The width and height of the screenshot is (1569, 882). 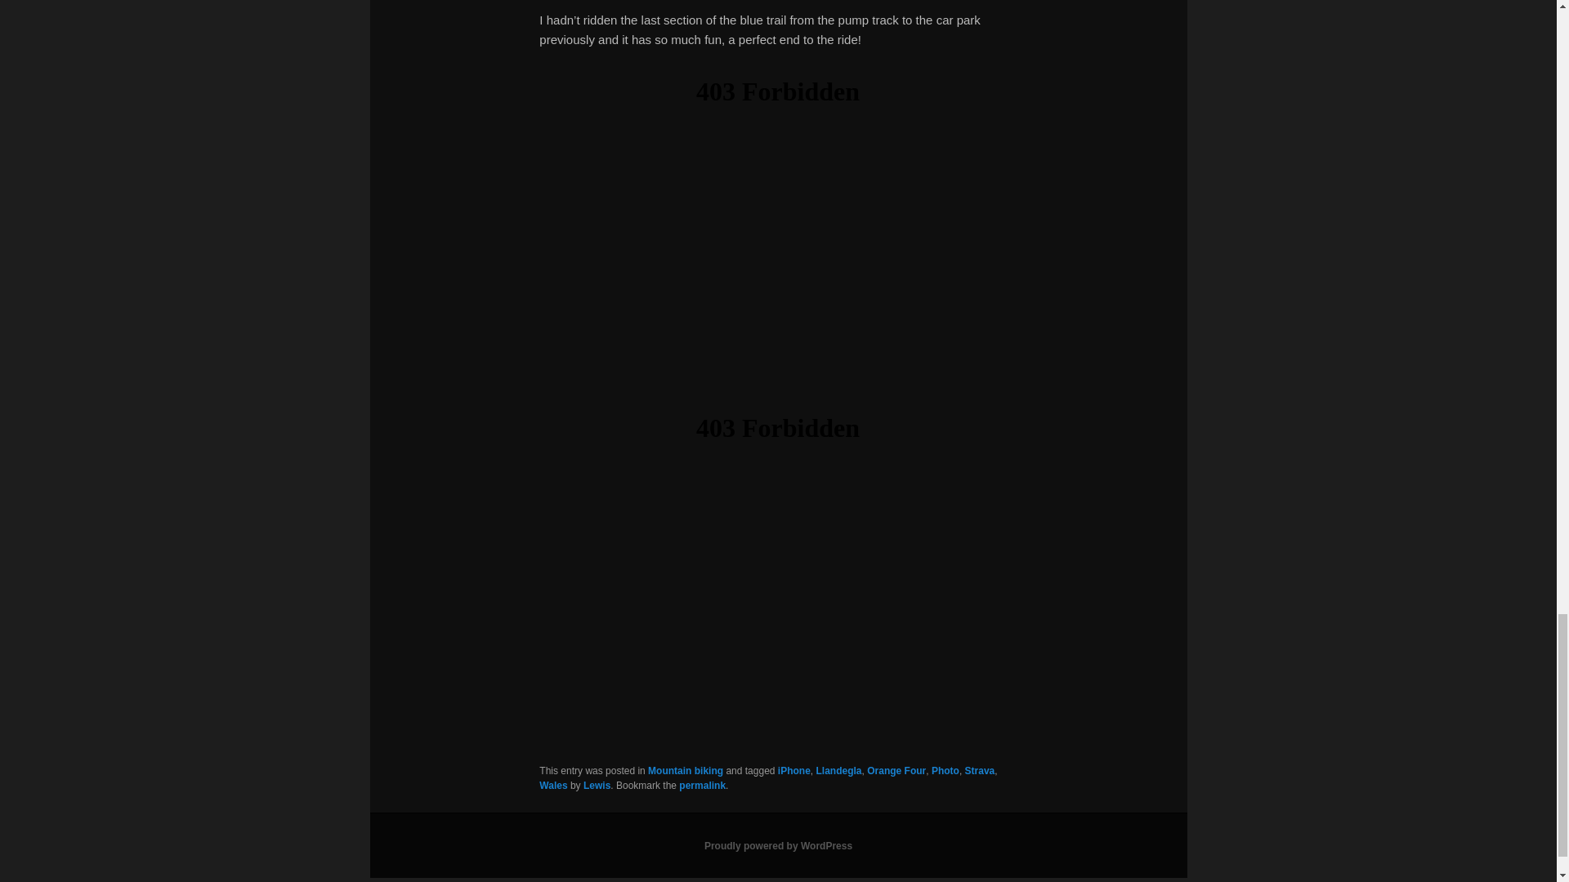 What do you see at coordinates (979, 771) in the screenshot?
I see `Strava` at bounding box center [979, 771].